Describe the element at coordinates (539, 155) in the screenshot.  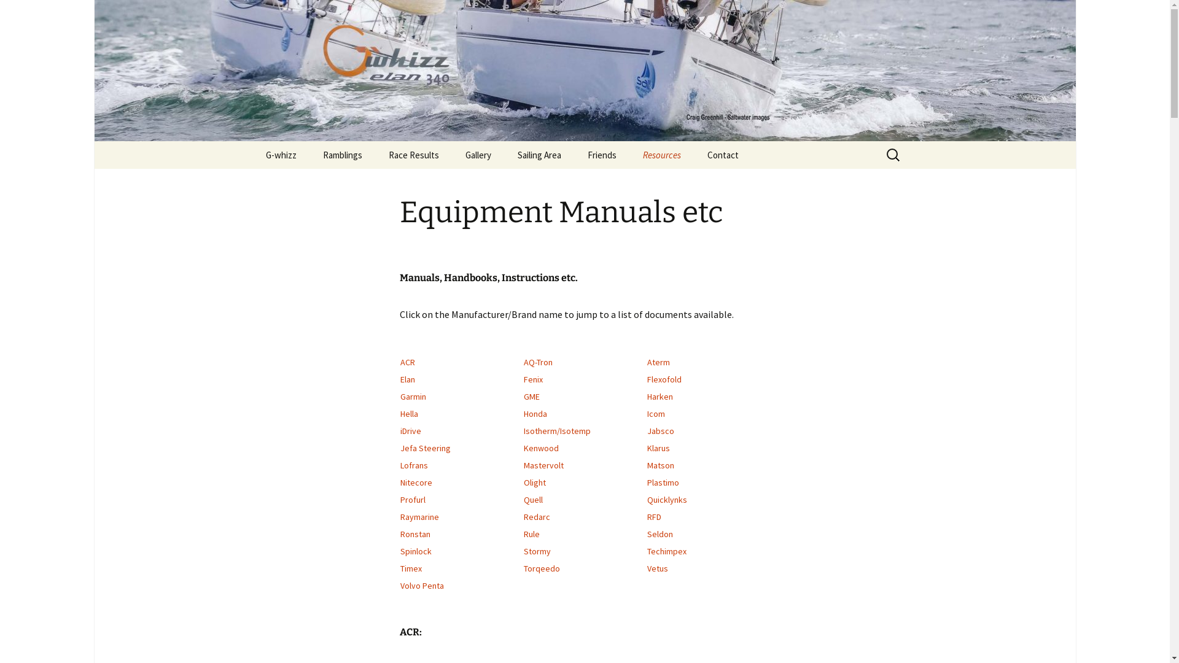
I see `Sailing Area` at that location.